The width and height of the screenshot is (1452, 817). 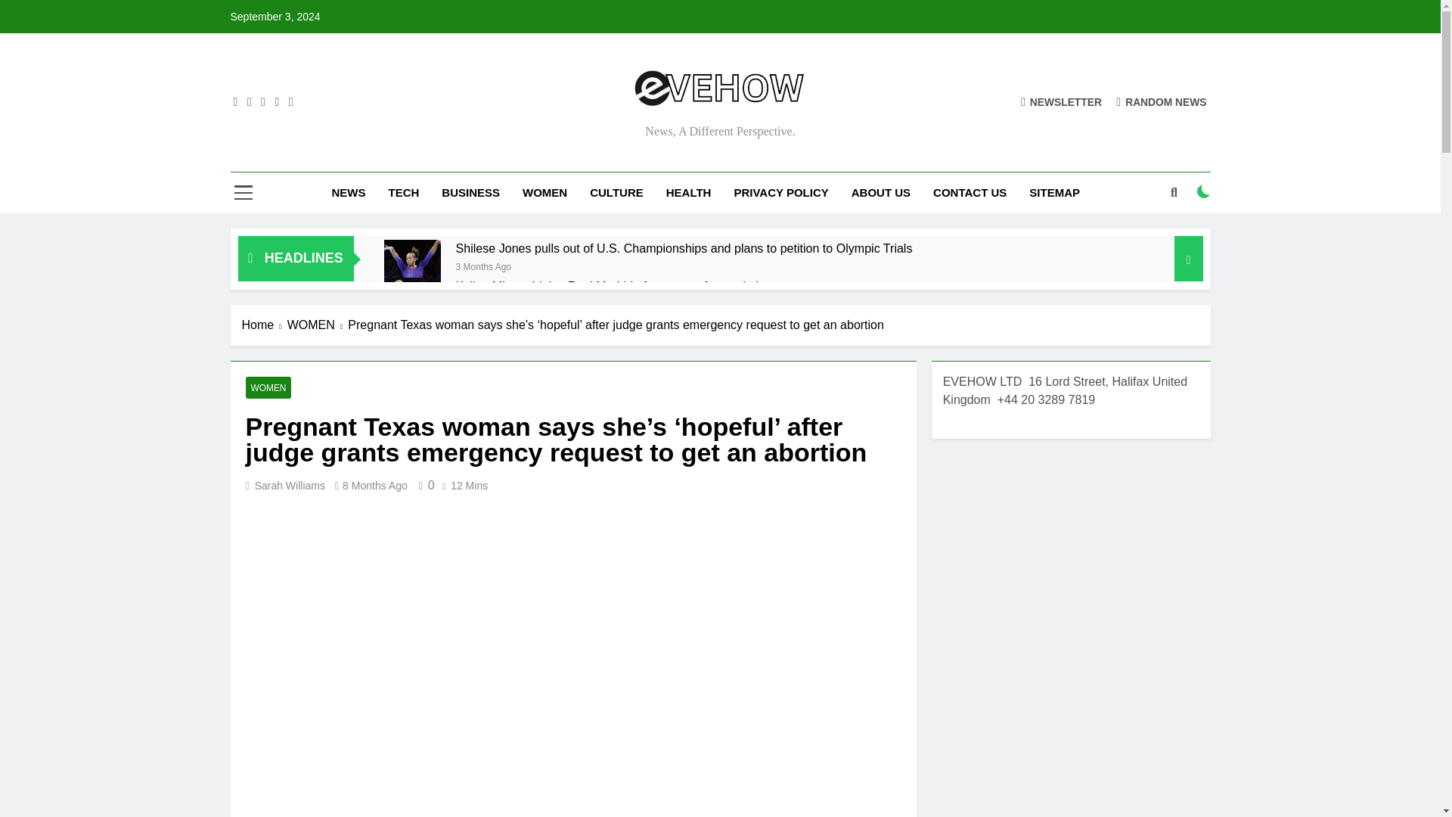 What do you see at coordinates (688, 192) in the screenshot?
I see `HEALTH` at bounding box center [688, 192].